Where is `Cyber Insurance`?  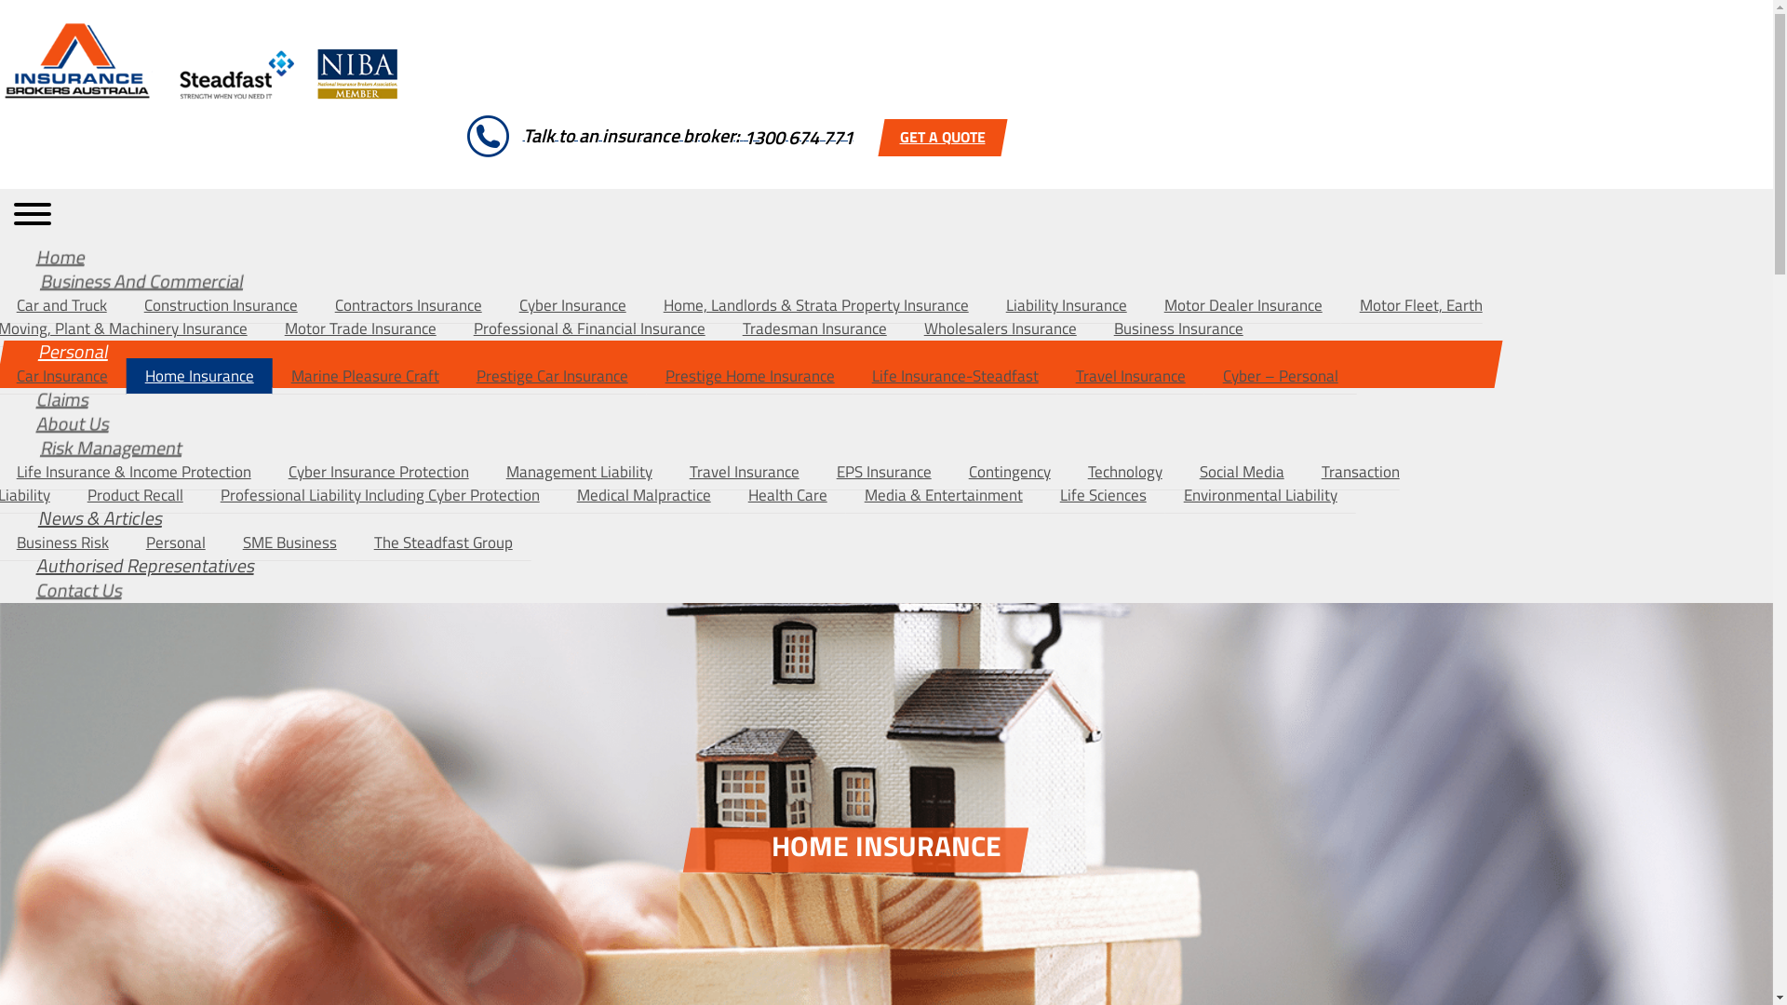 Cyber Insurance is located at coordinates (573, 305).